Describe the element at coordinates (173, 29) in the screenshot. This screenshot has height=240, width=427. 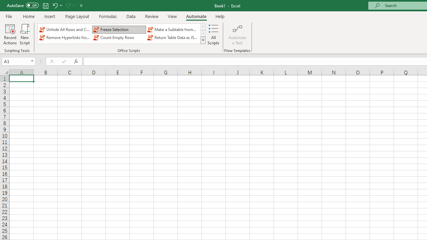
I see `Make a Subtable from a Selection` at that location.